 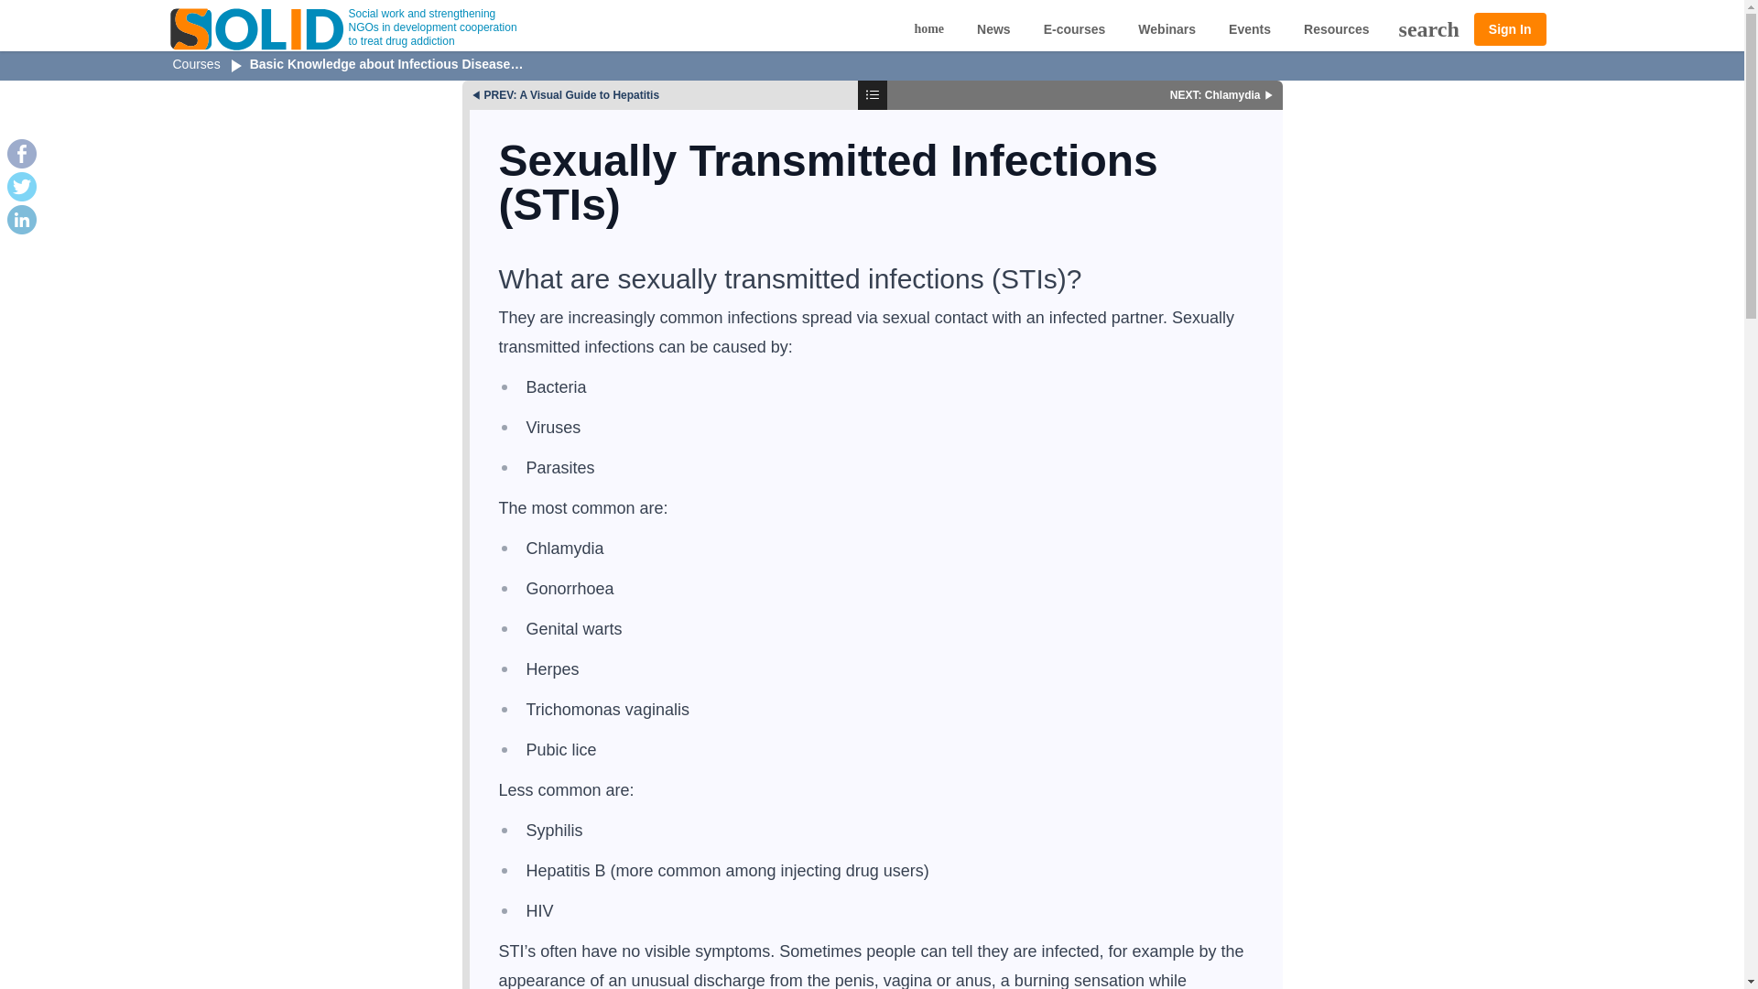 I want to click on home, so click(x=928, y=29).